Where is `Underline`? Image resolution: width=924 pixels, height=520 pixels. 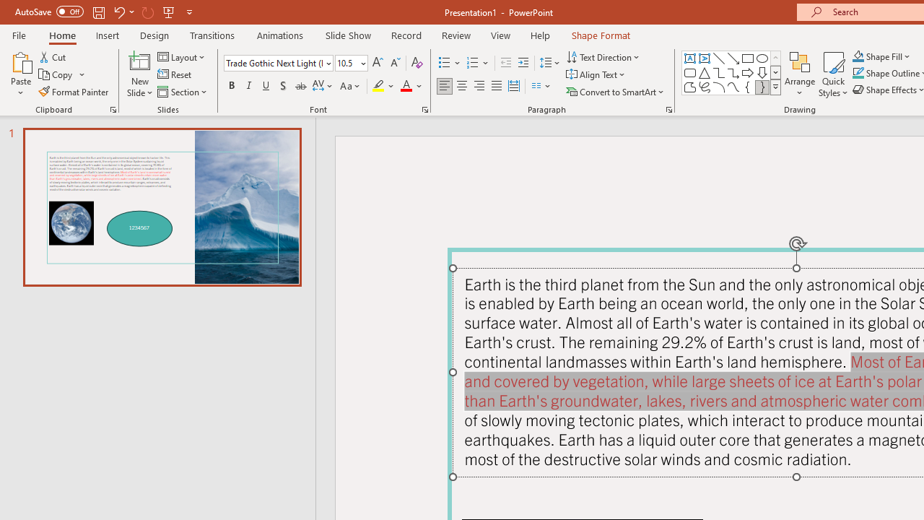 Underline is located at coordinates (266, 87).